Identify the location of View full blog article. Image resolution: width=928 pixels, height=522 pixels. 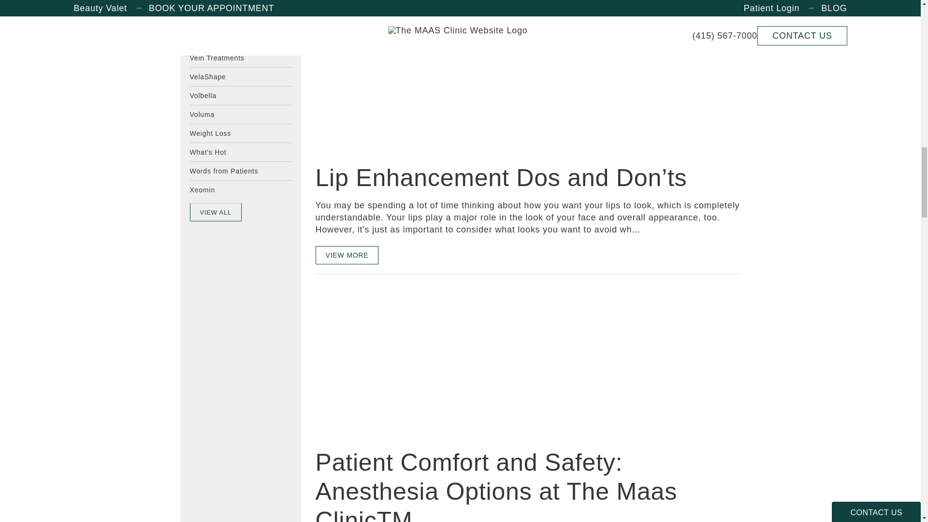
(347, 254).